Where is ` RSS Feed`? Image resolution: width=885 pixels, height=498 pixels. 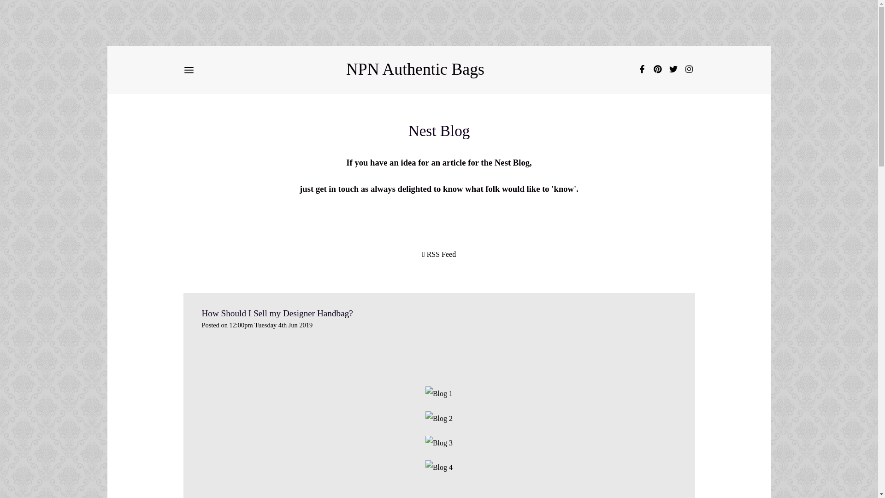
 RSS Feed is located at coordinates (439, 255).